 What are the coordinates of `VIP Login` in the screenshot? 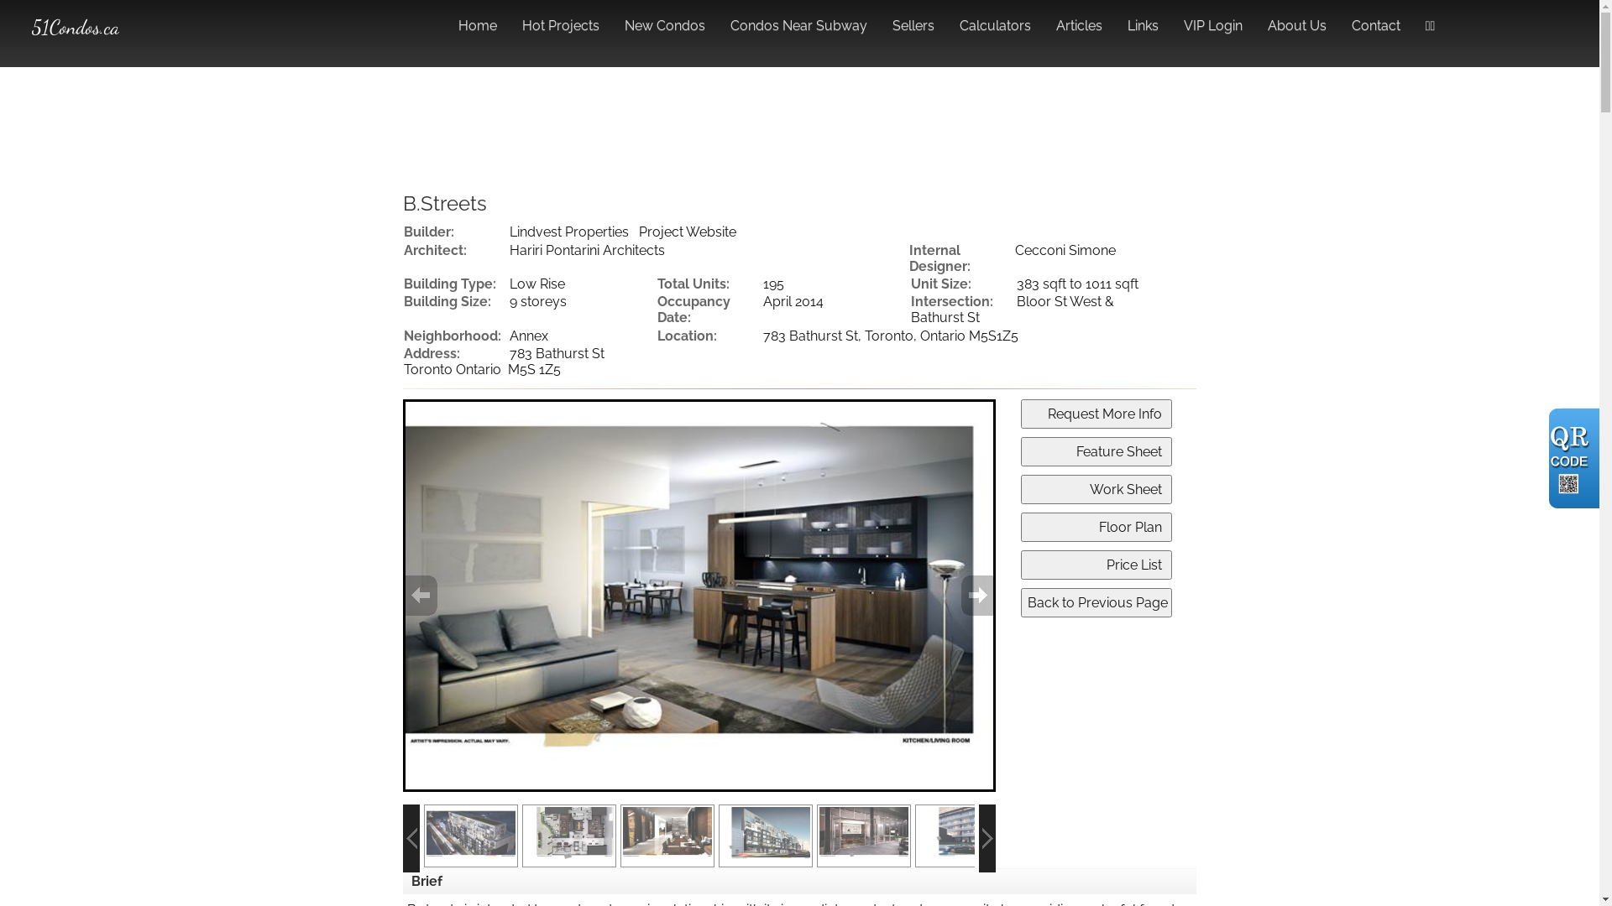 It's located at (1213, 20).